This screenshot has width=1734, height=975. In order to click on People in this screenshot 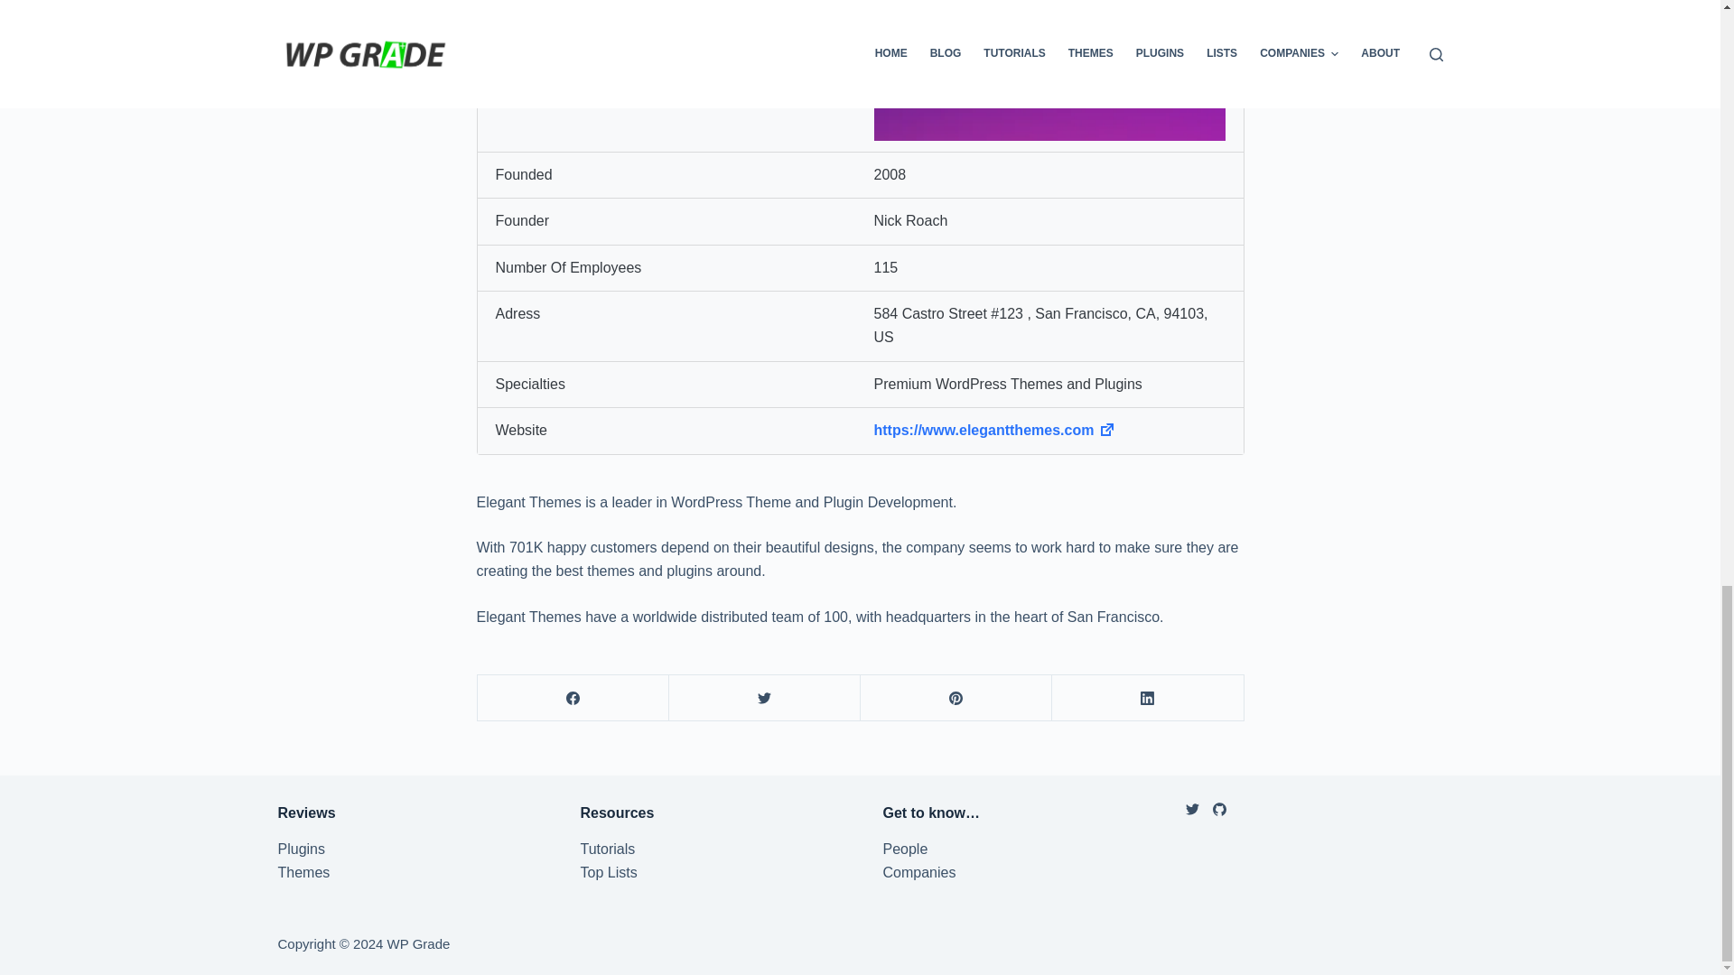, I will do `click(905, 849)`.